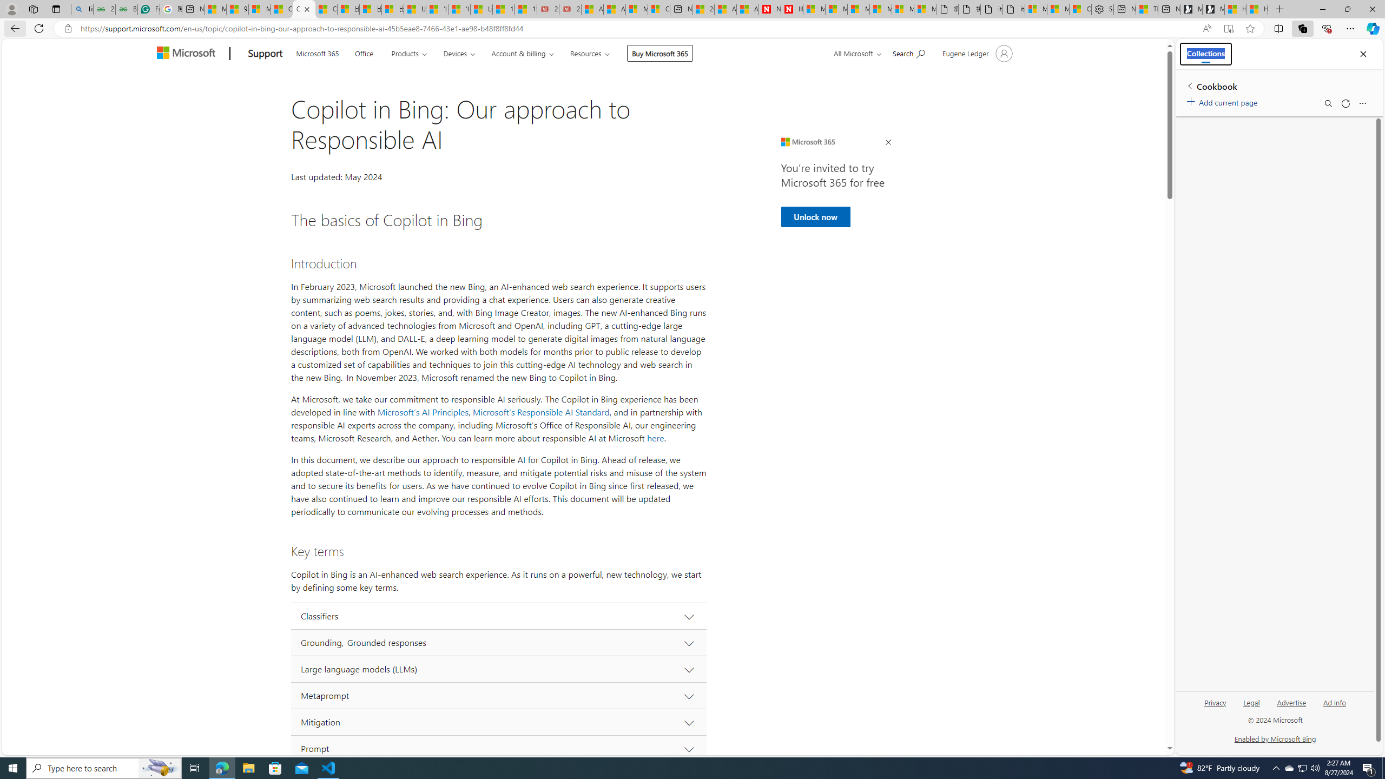 The width and height of the screenshot is (1385, 779). Describe the element at coordinates (82, 9) in the screenshot. I see `linux basic - Search` at that location.